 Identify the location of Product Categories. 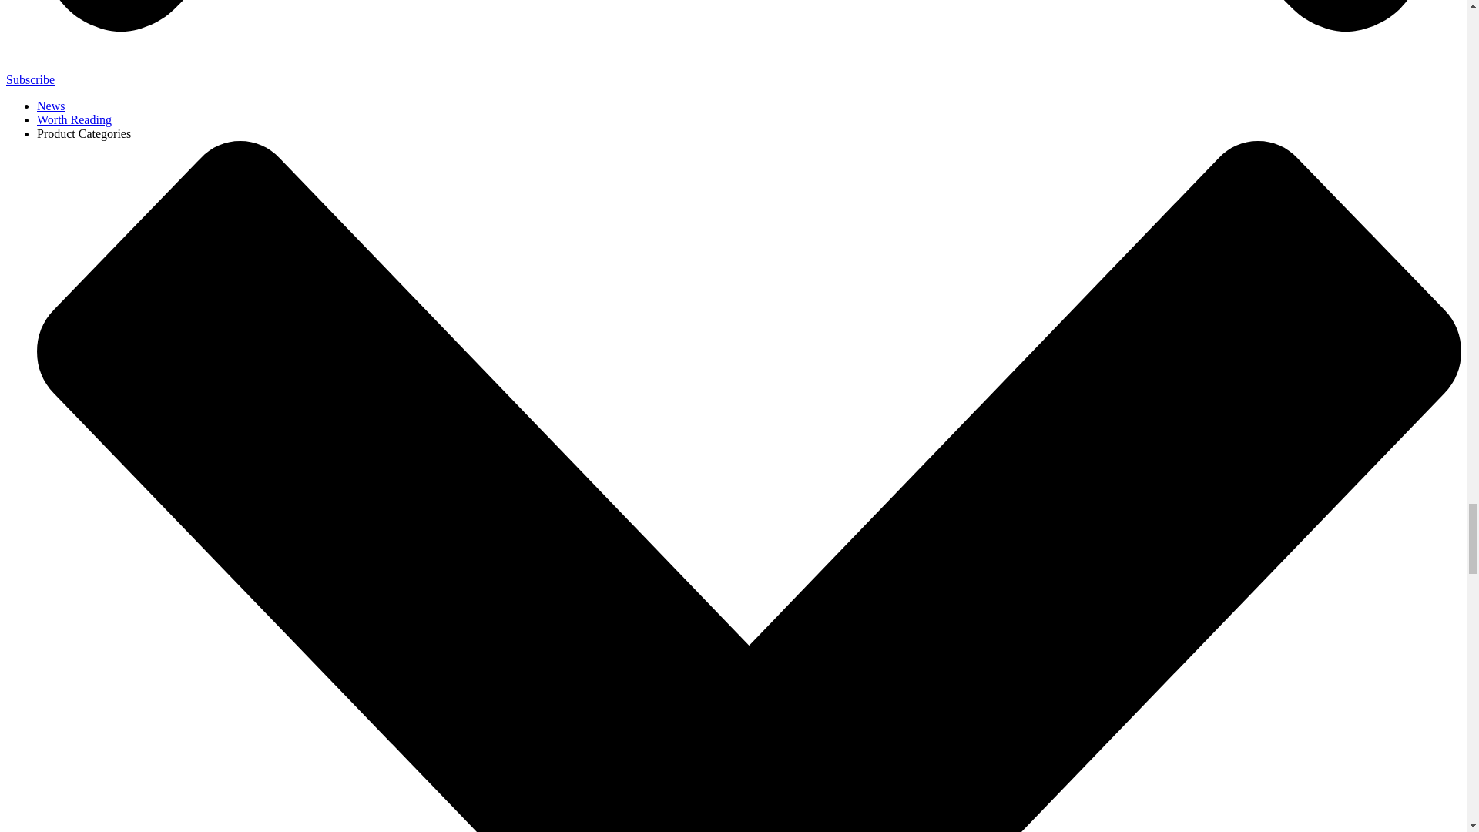
(84, 134).